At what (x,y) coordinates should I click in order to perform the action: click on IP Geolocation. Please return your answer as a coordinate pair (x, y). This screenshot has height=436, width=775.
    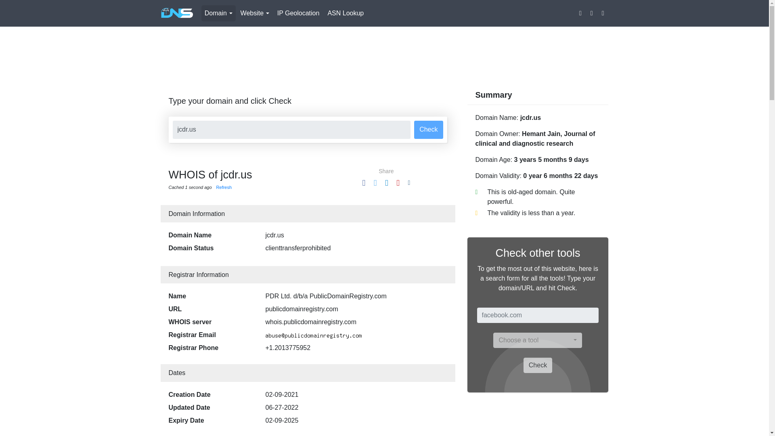
    Looking at the image, I should click on (299, 13).